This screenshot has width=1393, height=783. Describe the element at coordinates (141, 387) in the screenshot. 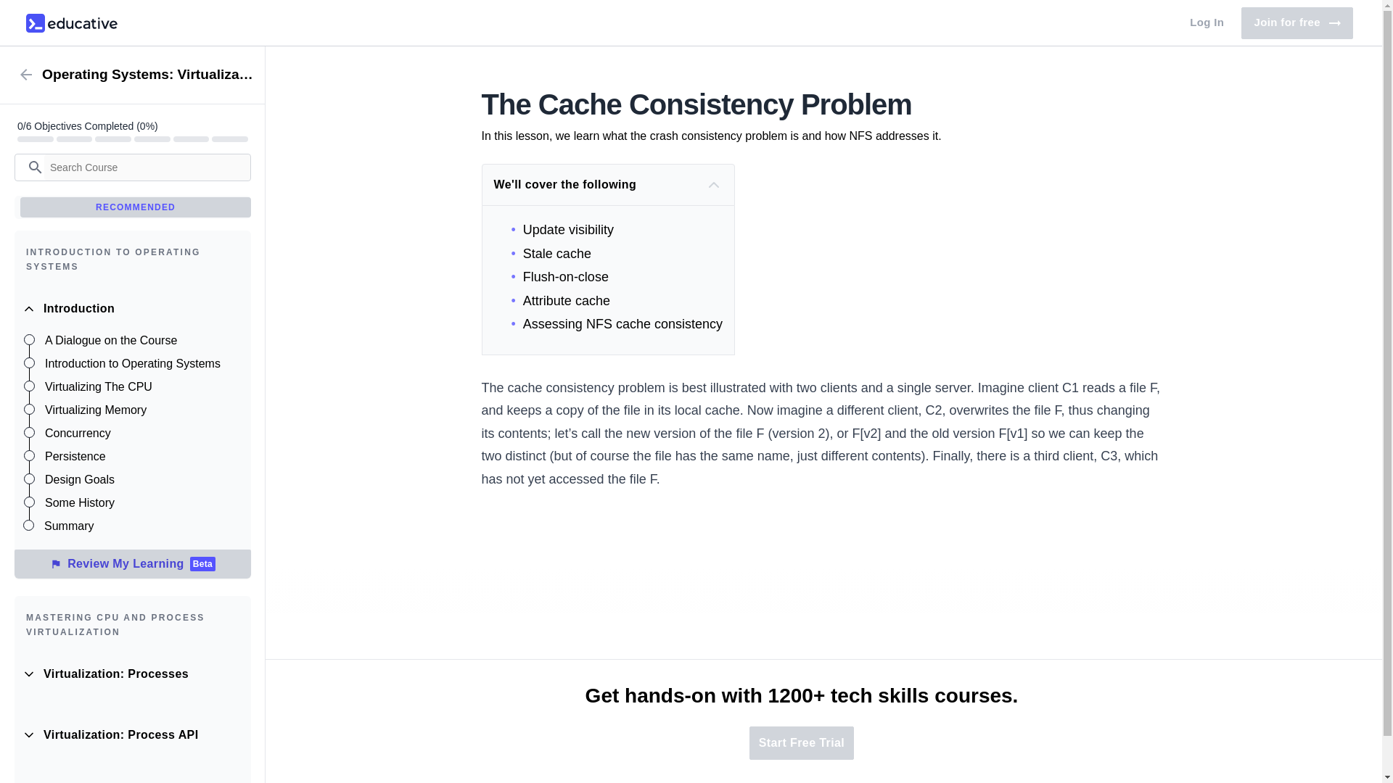

I see `Virtualizing The CPU` at that location.